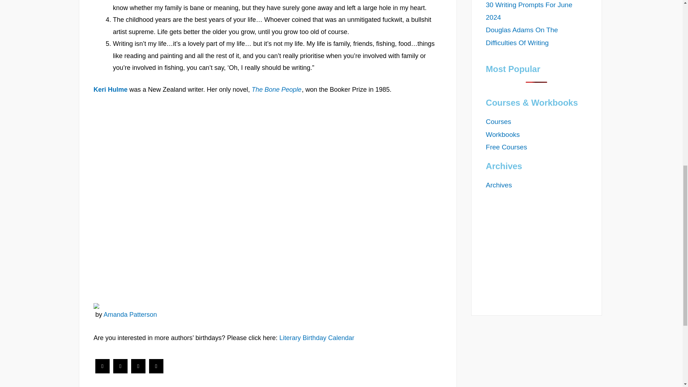  What do you see at coordinates (120, 371) in the screenshot?
I see `Share on Twitter` at bounding box center [120, 371].